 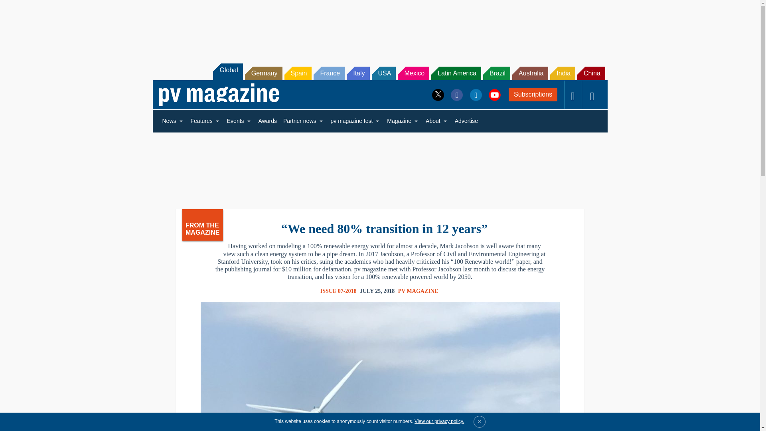 I want to click on 3rd party ad content, so click(x=379, y=165).